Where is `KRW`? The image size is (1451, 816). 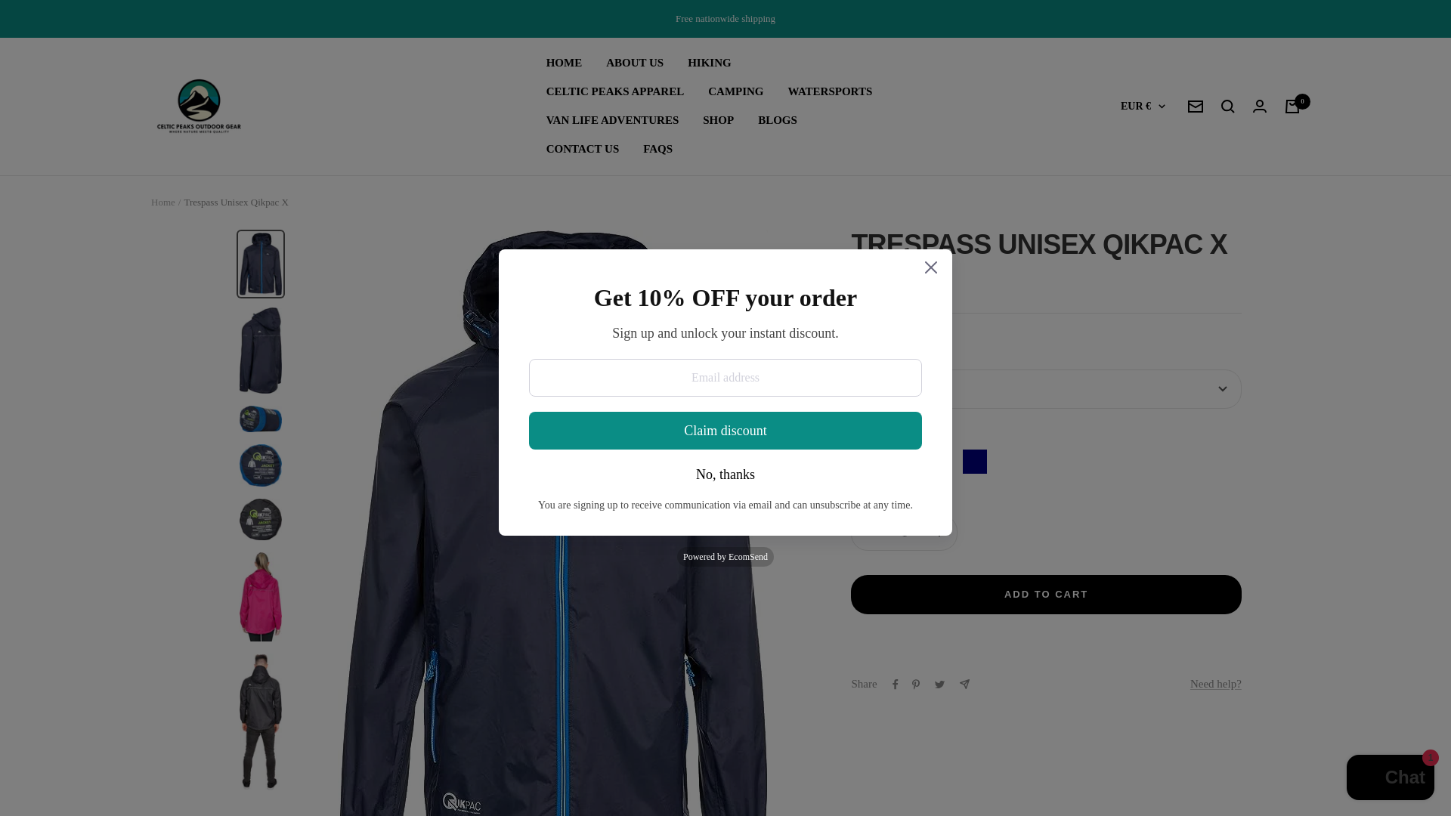 KRW is located at coordinates (1128, 433).